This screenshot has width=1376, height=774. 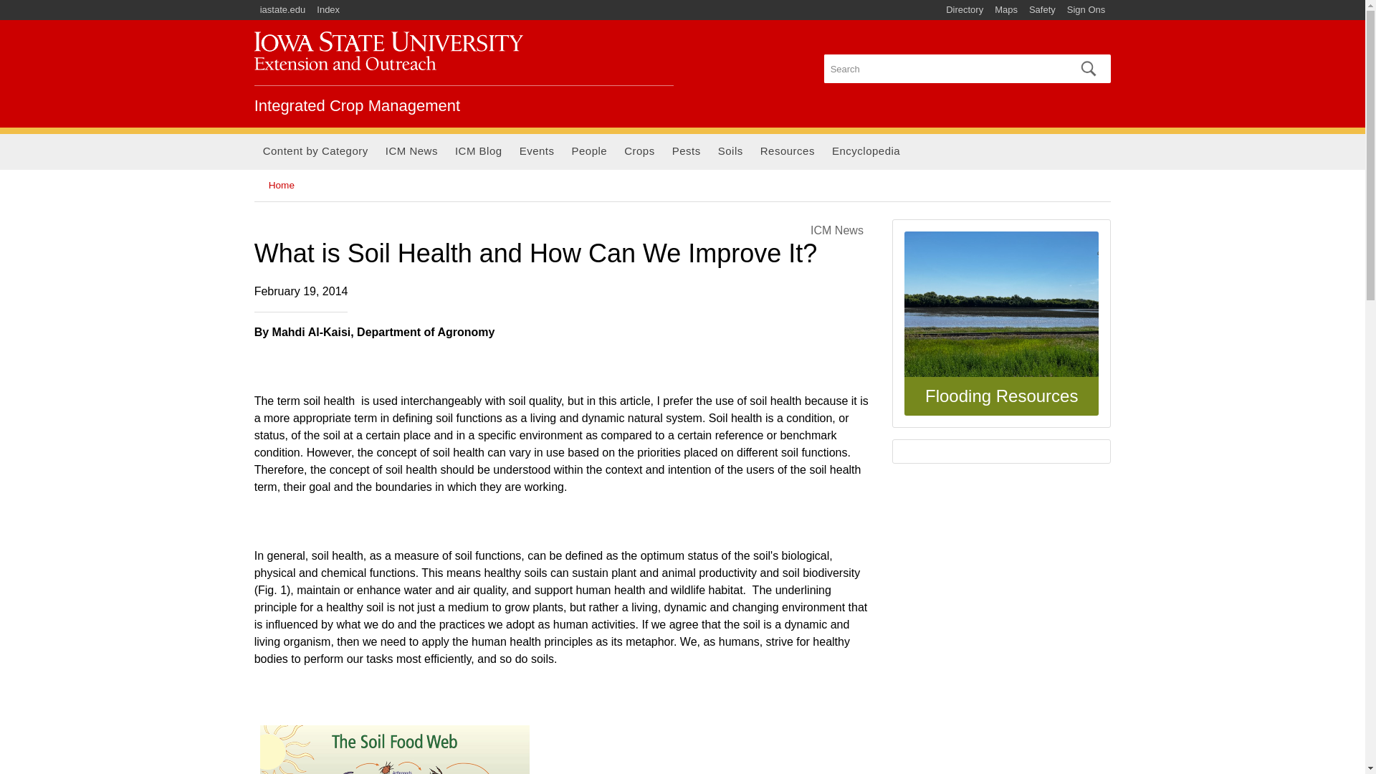 What do you see at coordinates (965, 10) in the screenshot?
I see `Directory` at bounding box center [965, 10].